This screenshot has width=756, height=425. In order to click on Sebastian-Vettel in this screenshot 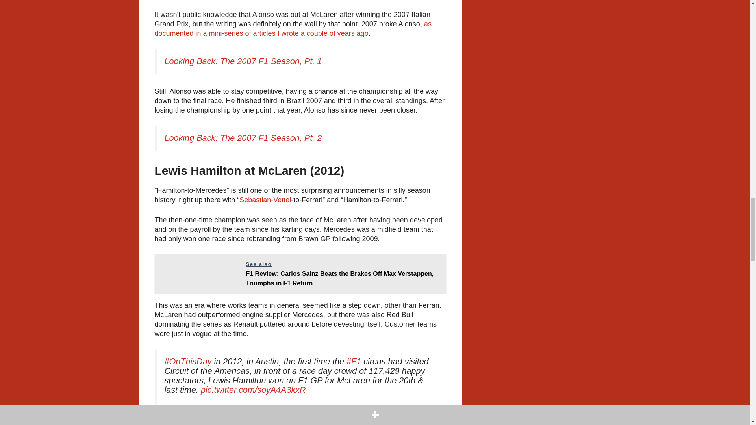, I will do `click(265, 200)`.